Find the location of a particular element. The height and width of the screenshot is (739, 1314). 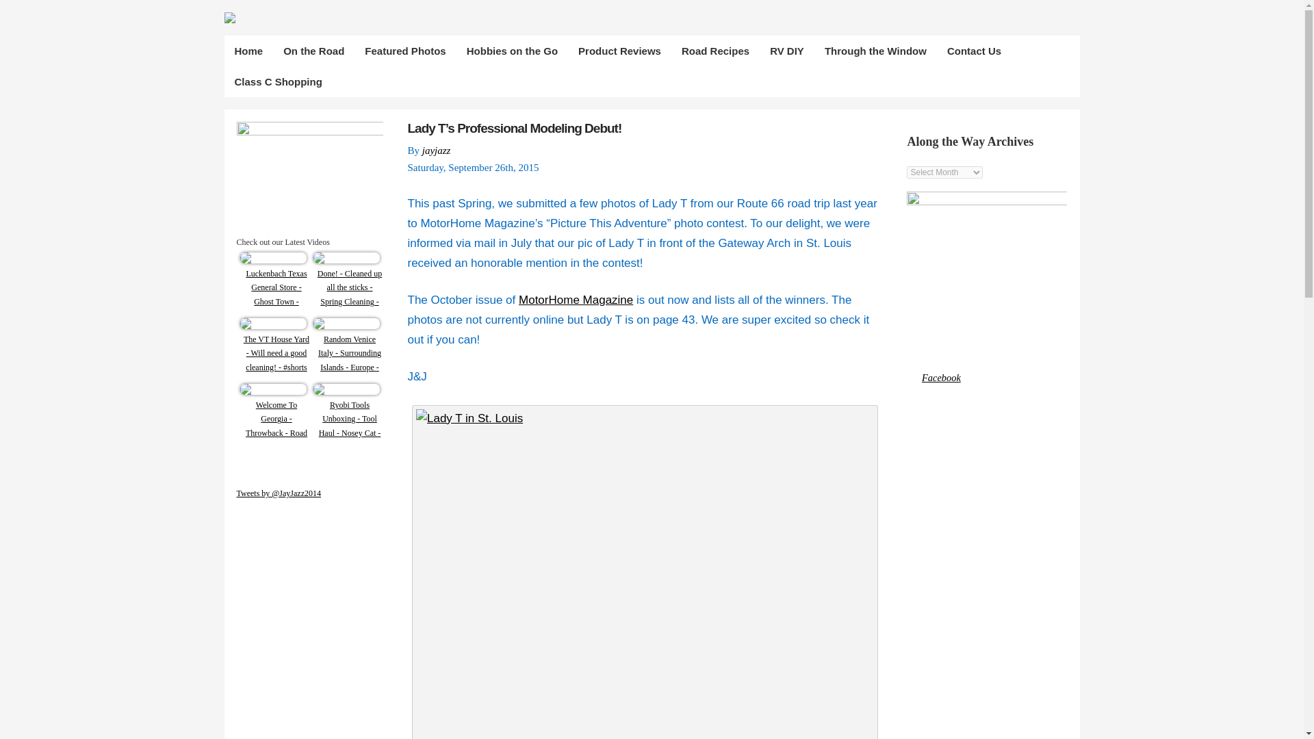

RV DIY is located at coordinates (787, 51).